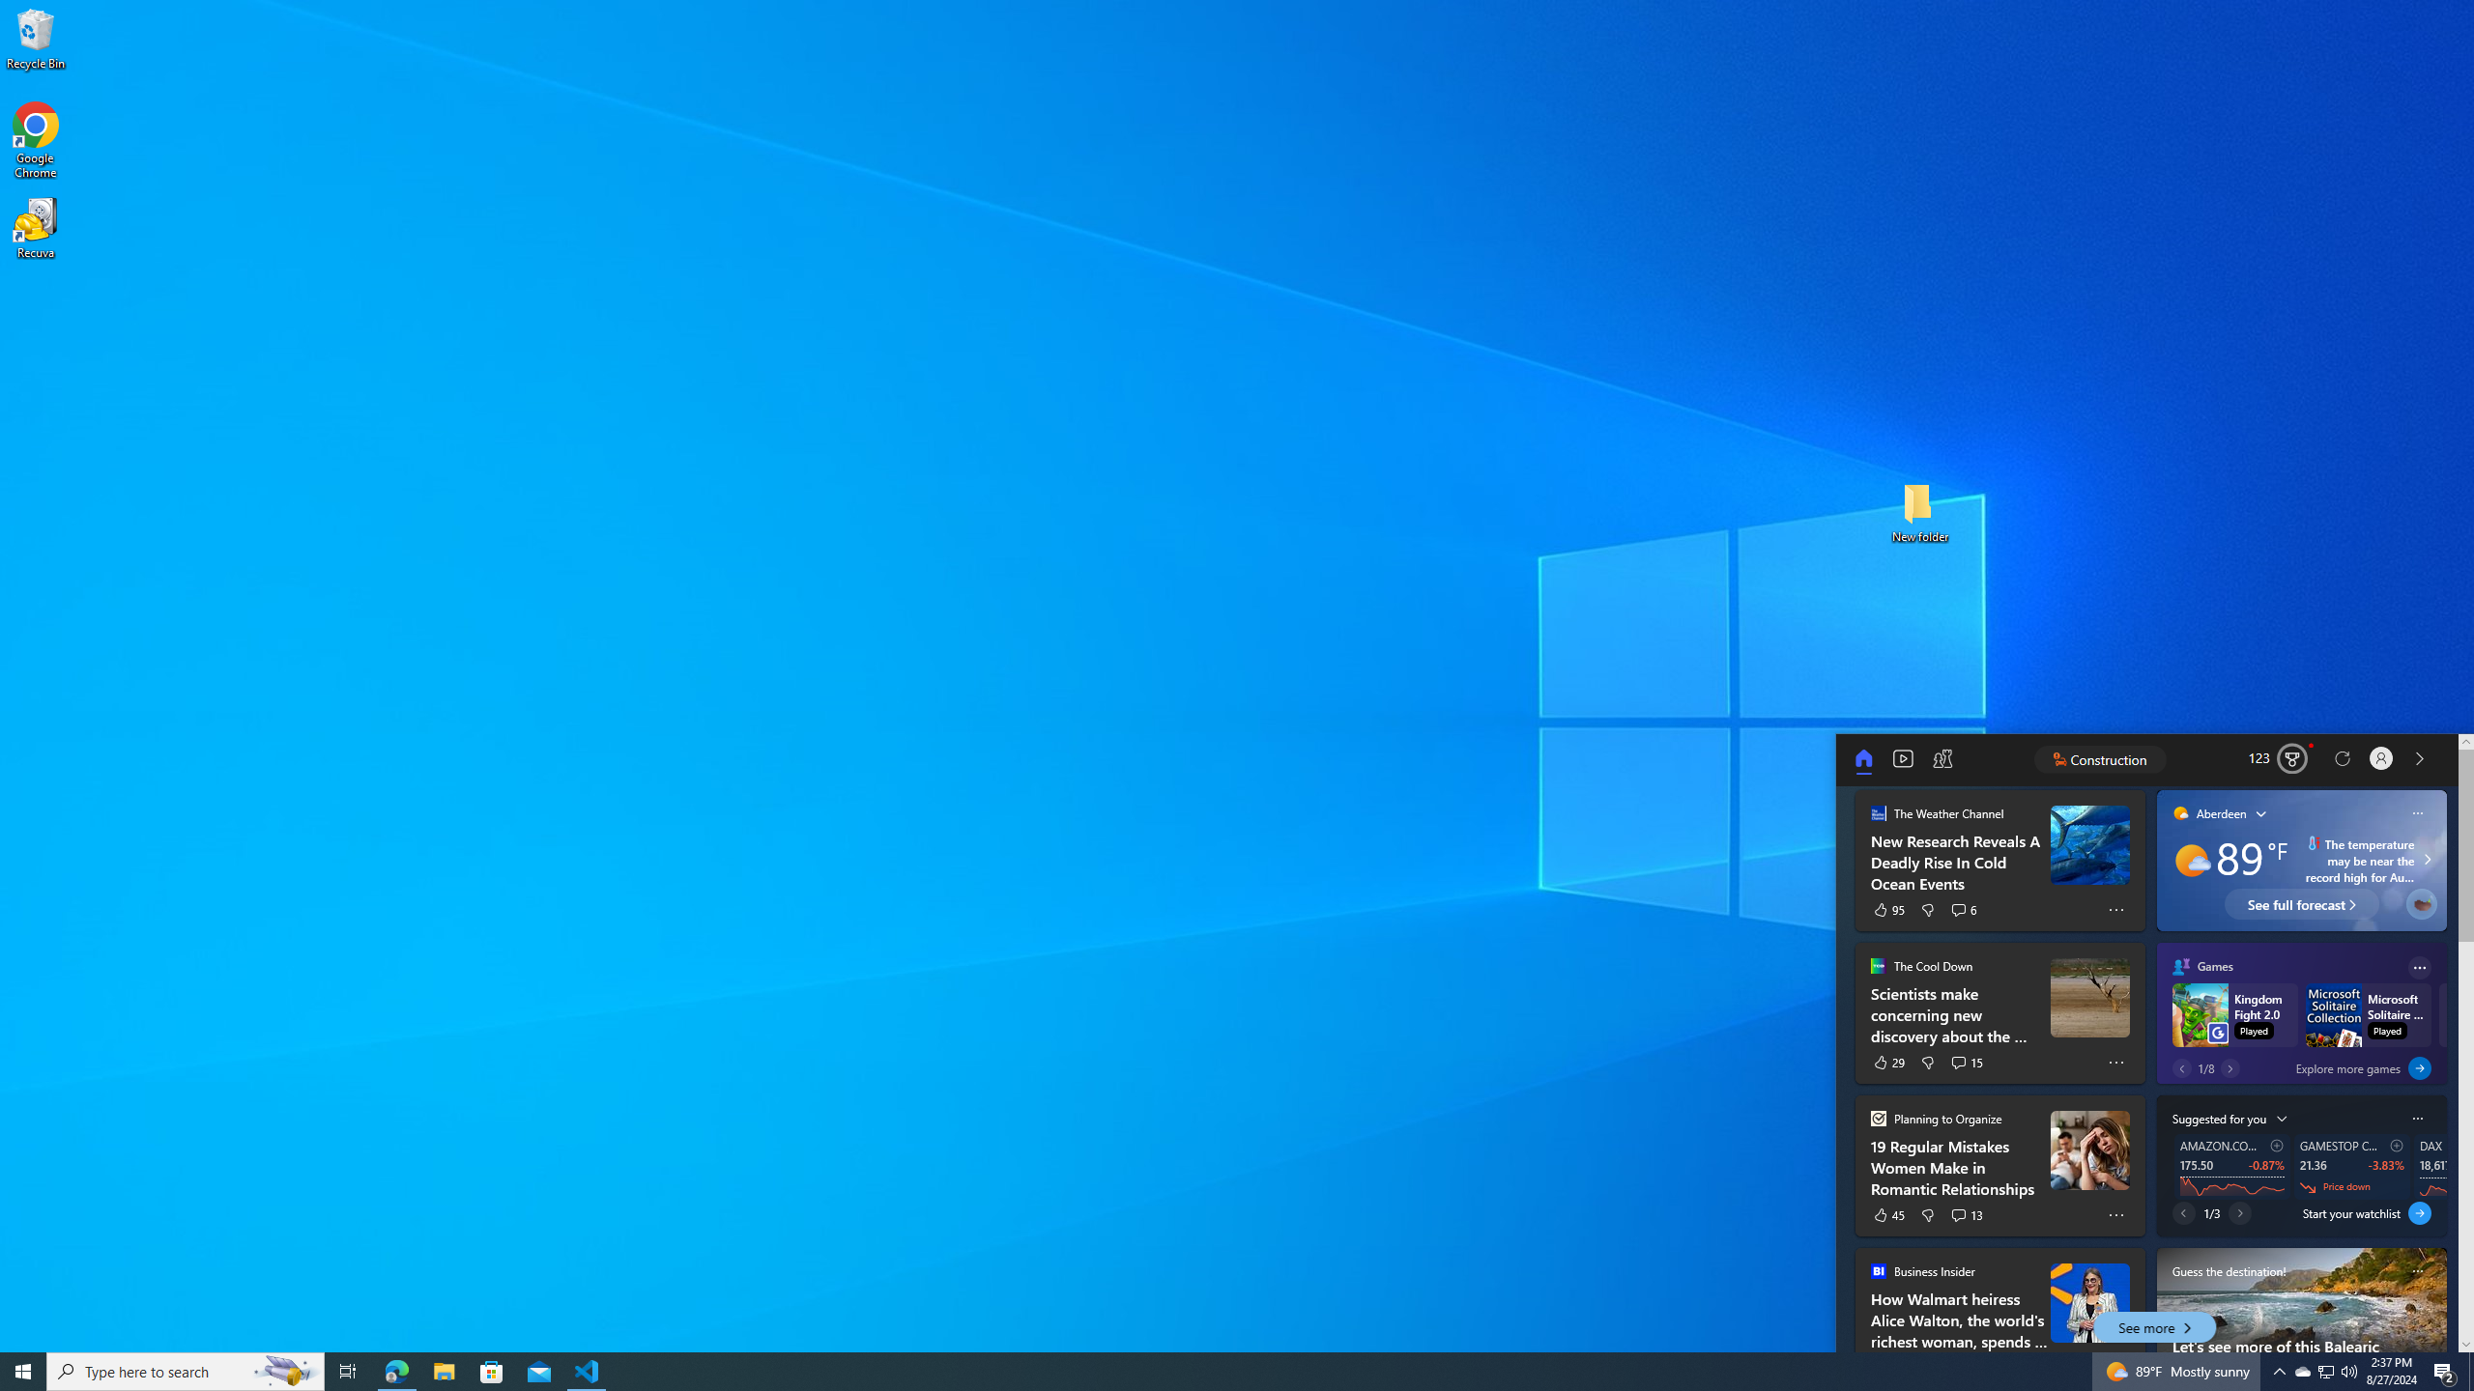 The height and width of the screenshot is (1391, 2474). What do you see at coordinates (1968, 1215) in the screenshot?
I see `See 13 comments` at bounding box center [1968, 1215].